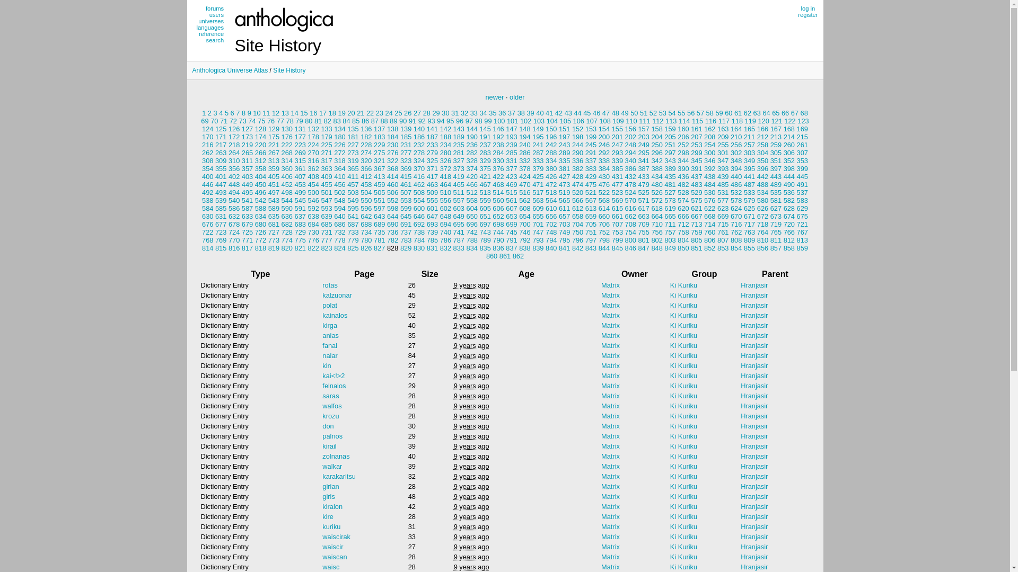 The image size is (1018, 572). I want to click on 253, so click(697, 145).